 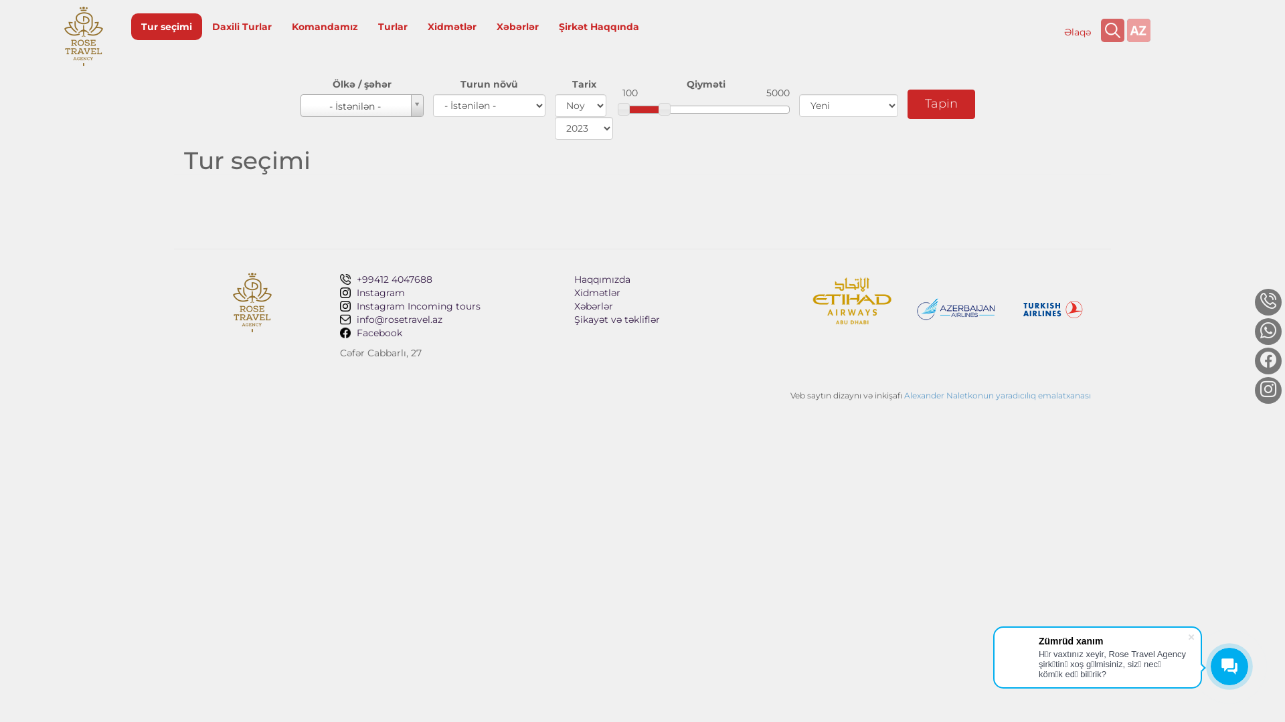 I want to click on info@rosetravel.az, so click(x=447, y=320).